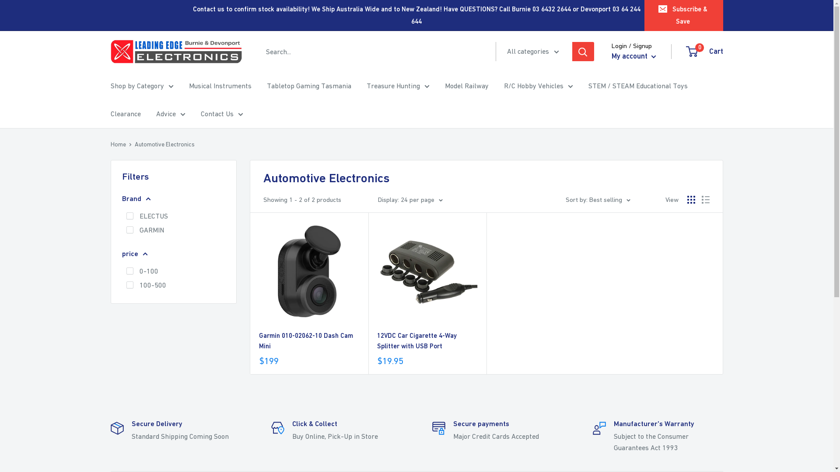 This screenshot has height=472, width=840. What do you see at coordinates (221, 114) in the screenshot?
I see `Contact Us` at bounding box center [221, 114].